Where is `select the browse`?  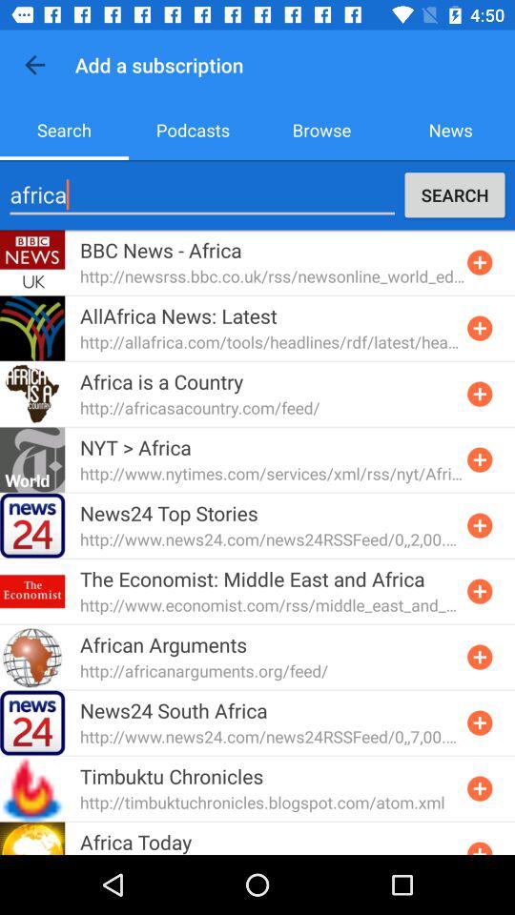 select the browse is located at coordinates (322, 130).